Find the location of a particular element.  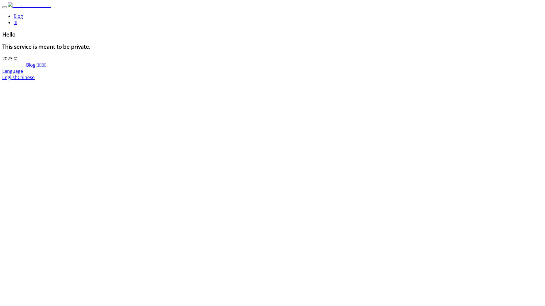

Blog is located at coordinates (31, 65).